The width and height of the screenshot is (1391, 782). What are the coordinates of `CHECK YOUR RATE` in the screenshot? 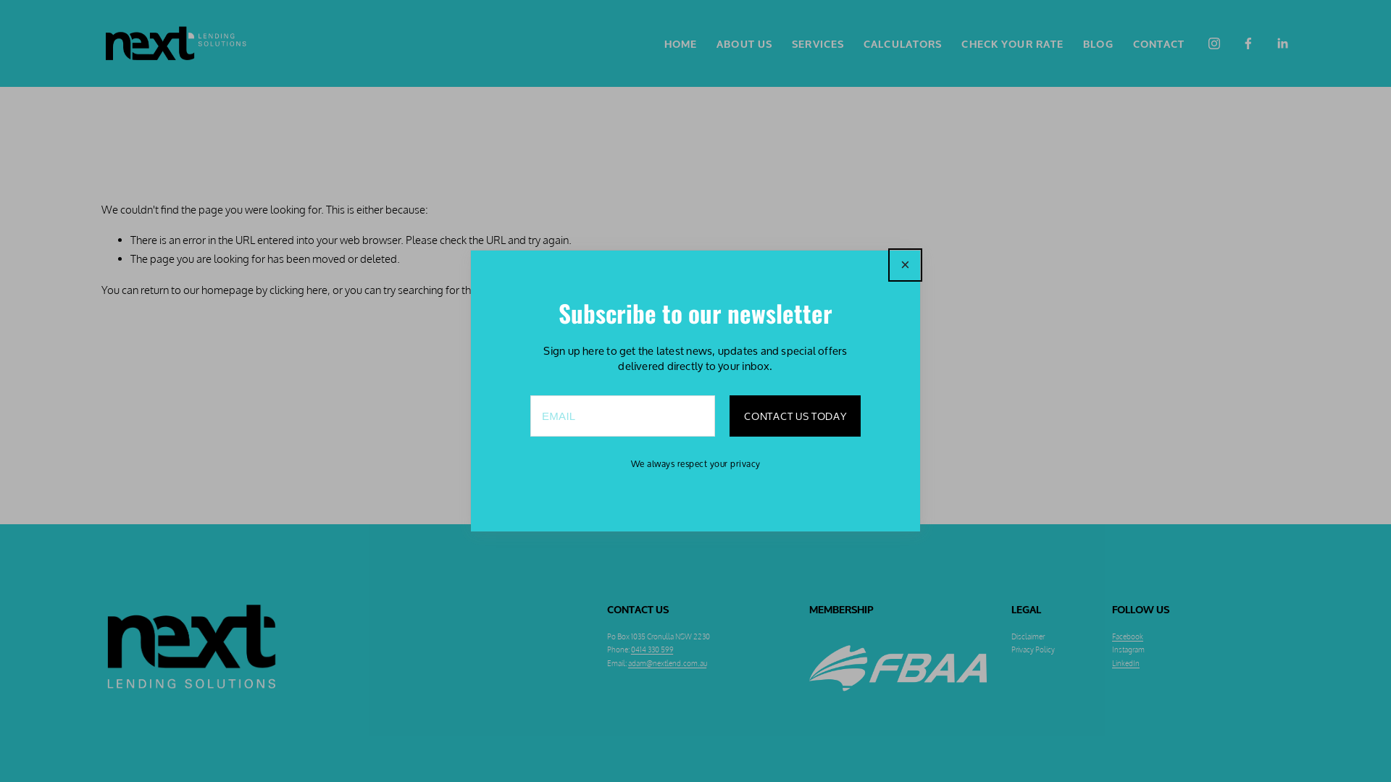 It's located at (1013, 43).